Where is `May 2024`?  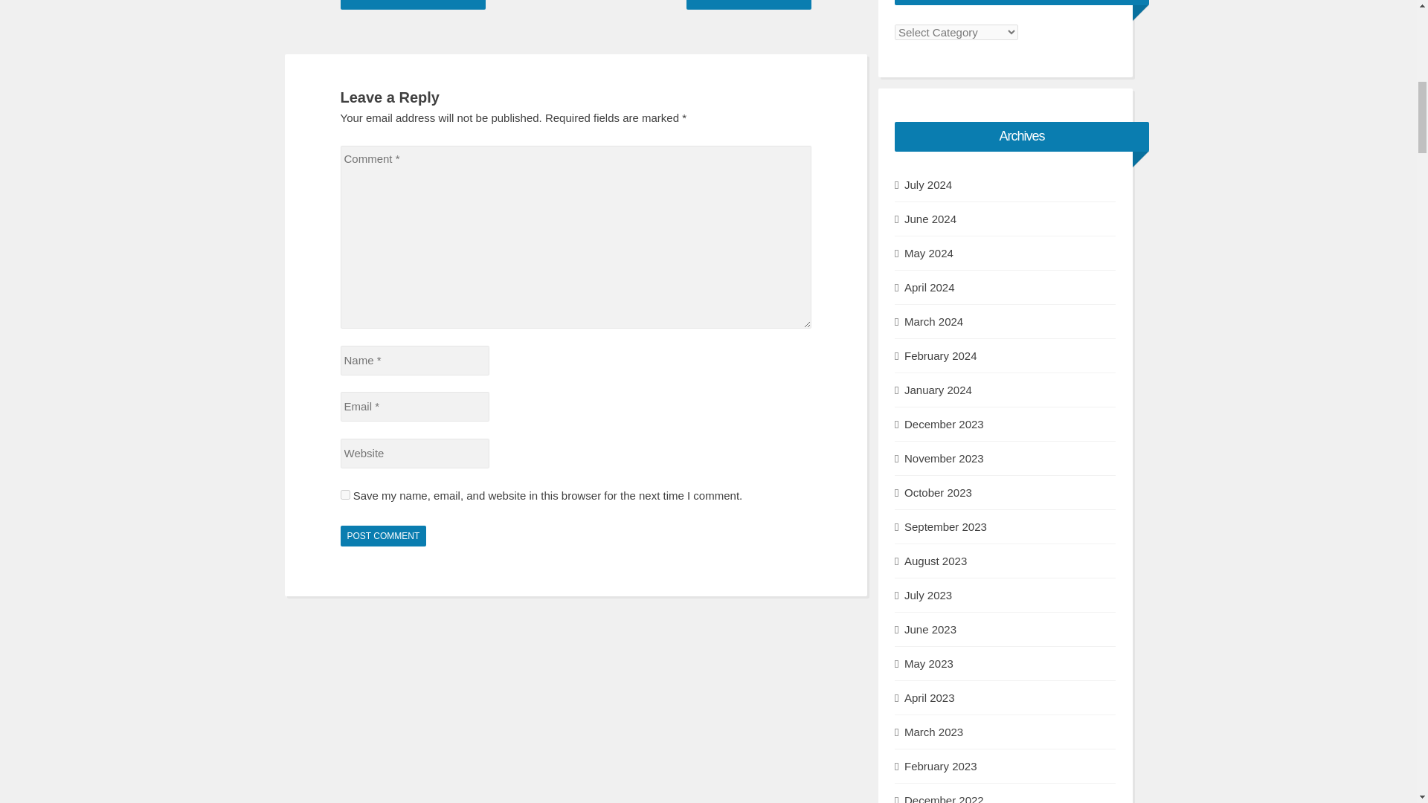
May 2024 is located at coordinates (928, 254).